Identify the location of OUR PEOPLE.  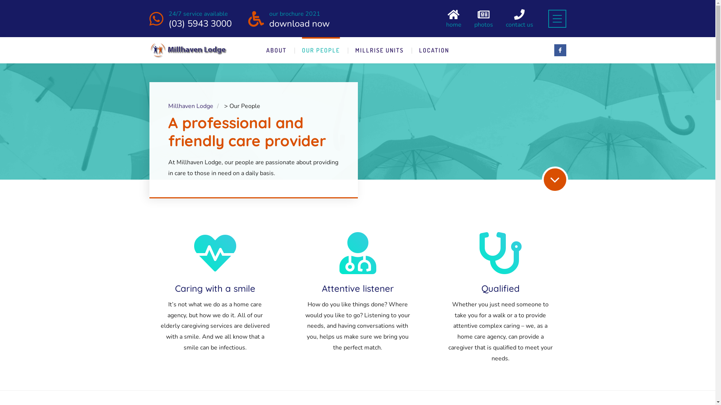
(321, 50).